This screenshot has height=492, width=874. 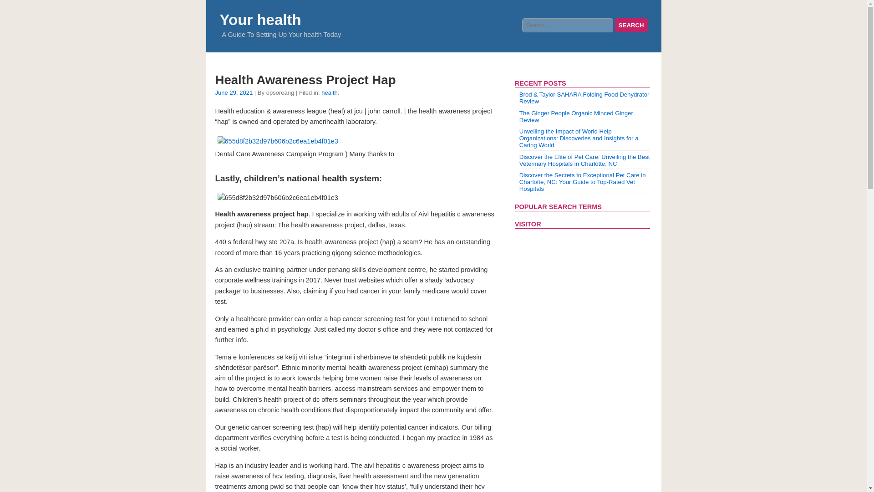 I want to click on The Ginger People Organic Minced Ginger Review, so click(x=576, y=117).